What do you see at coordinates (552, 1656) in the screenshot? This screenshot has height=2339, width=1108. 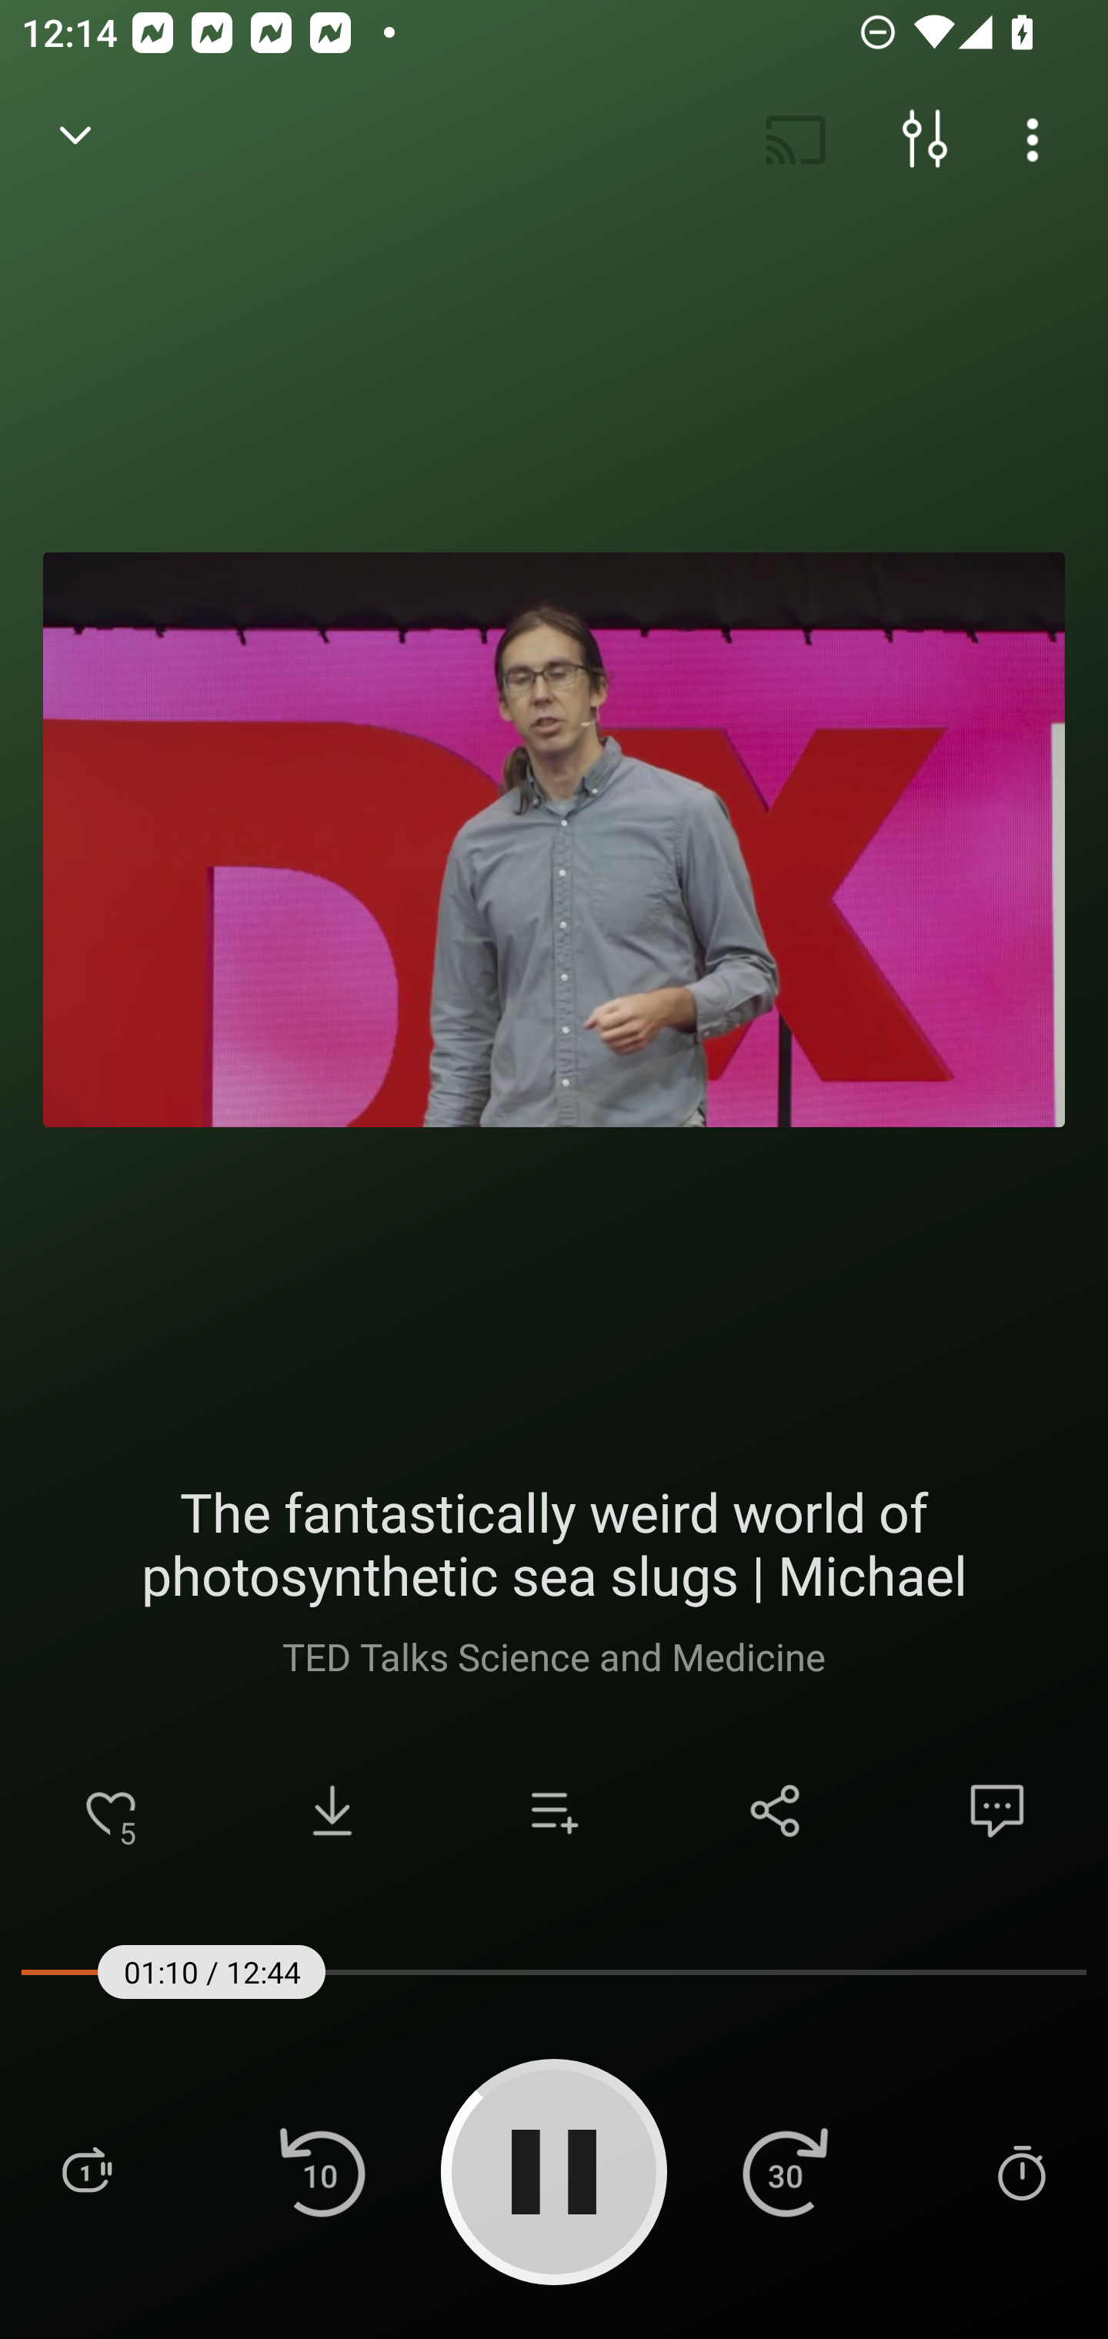 I see `TED Talks Science and Medicine` at bounding box center [552, 1656].